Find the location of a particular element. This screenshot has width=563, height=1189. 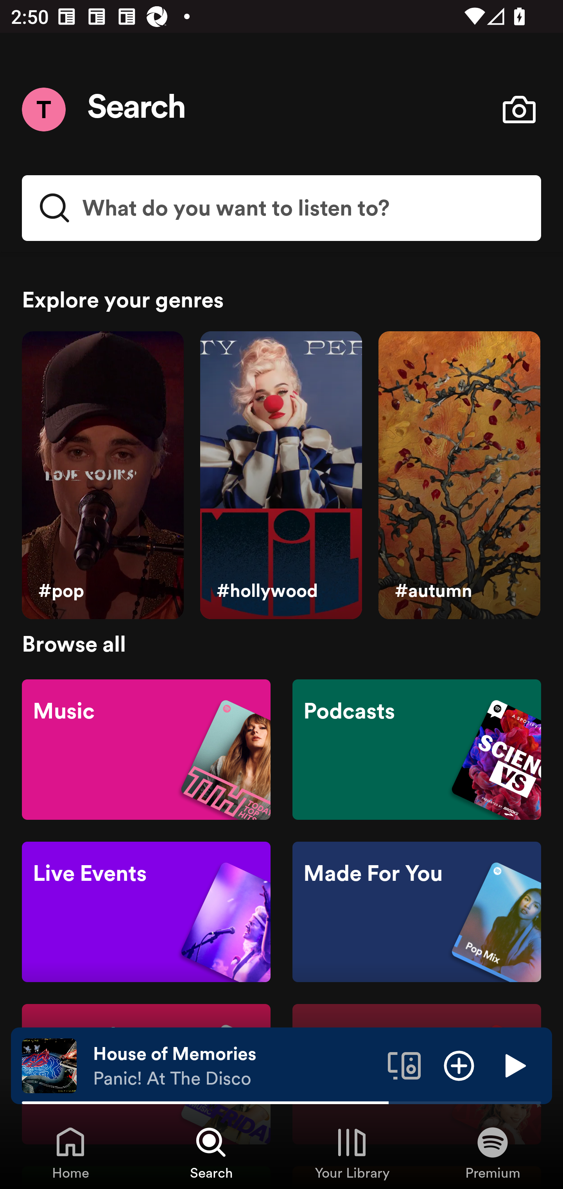

#autumn is located at coordinates (459, 476).